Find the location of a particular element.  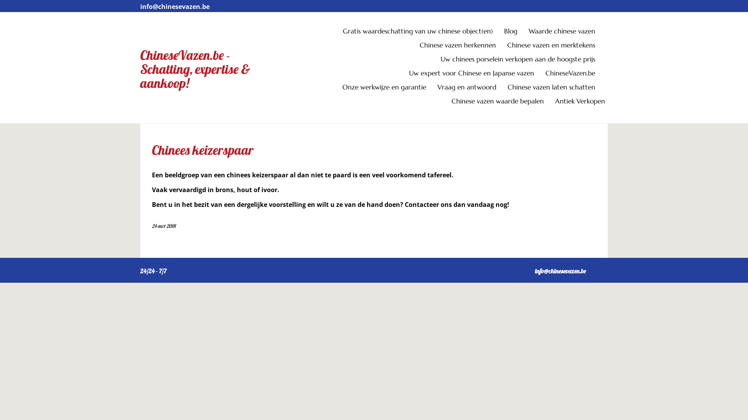

Chinese vazen en merktekens is located at coordinates (556, 47).